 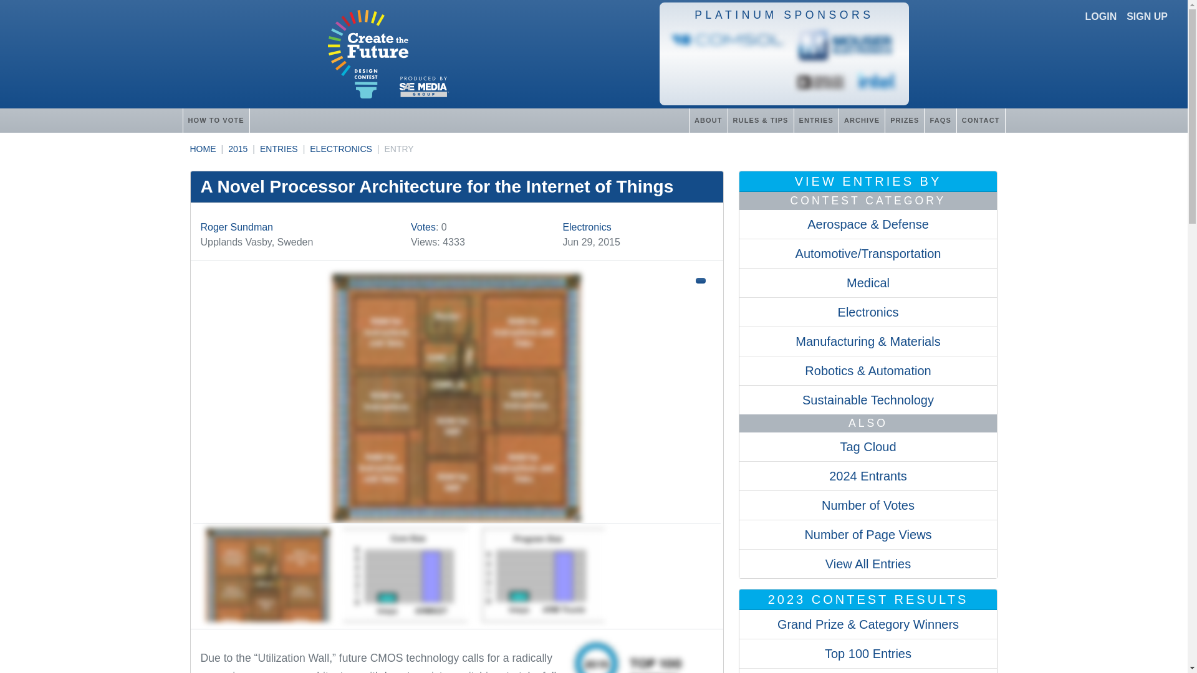 I want to click on Votes, so click(x=423, y=227).